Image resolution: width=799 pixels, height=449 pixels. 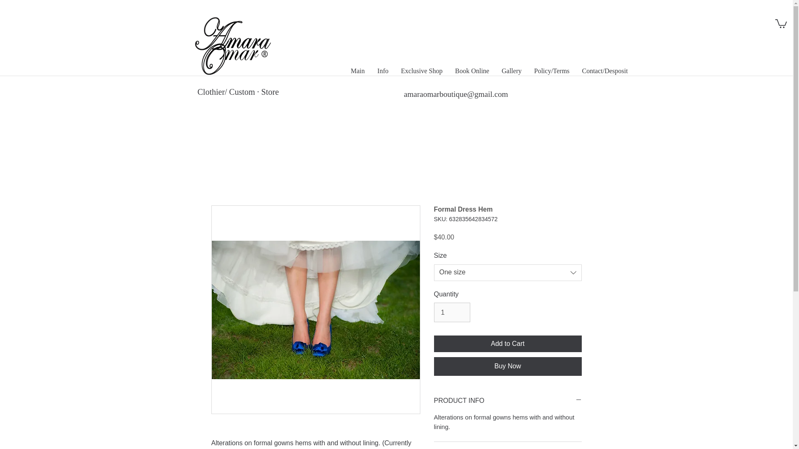 I want to click on Book Online, so click(x=472, y=71).